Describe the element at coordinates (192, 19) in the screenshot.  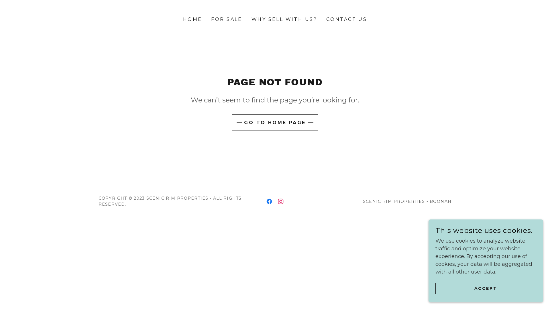
I see `HOME` at that location.